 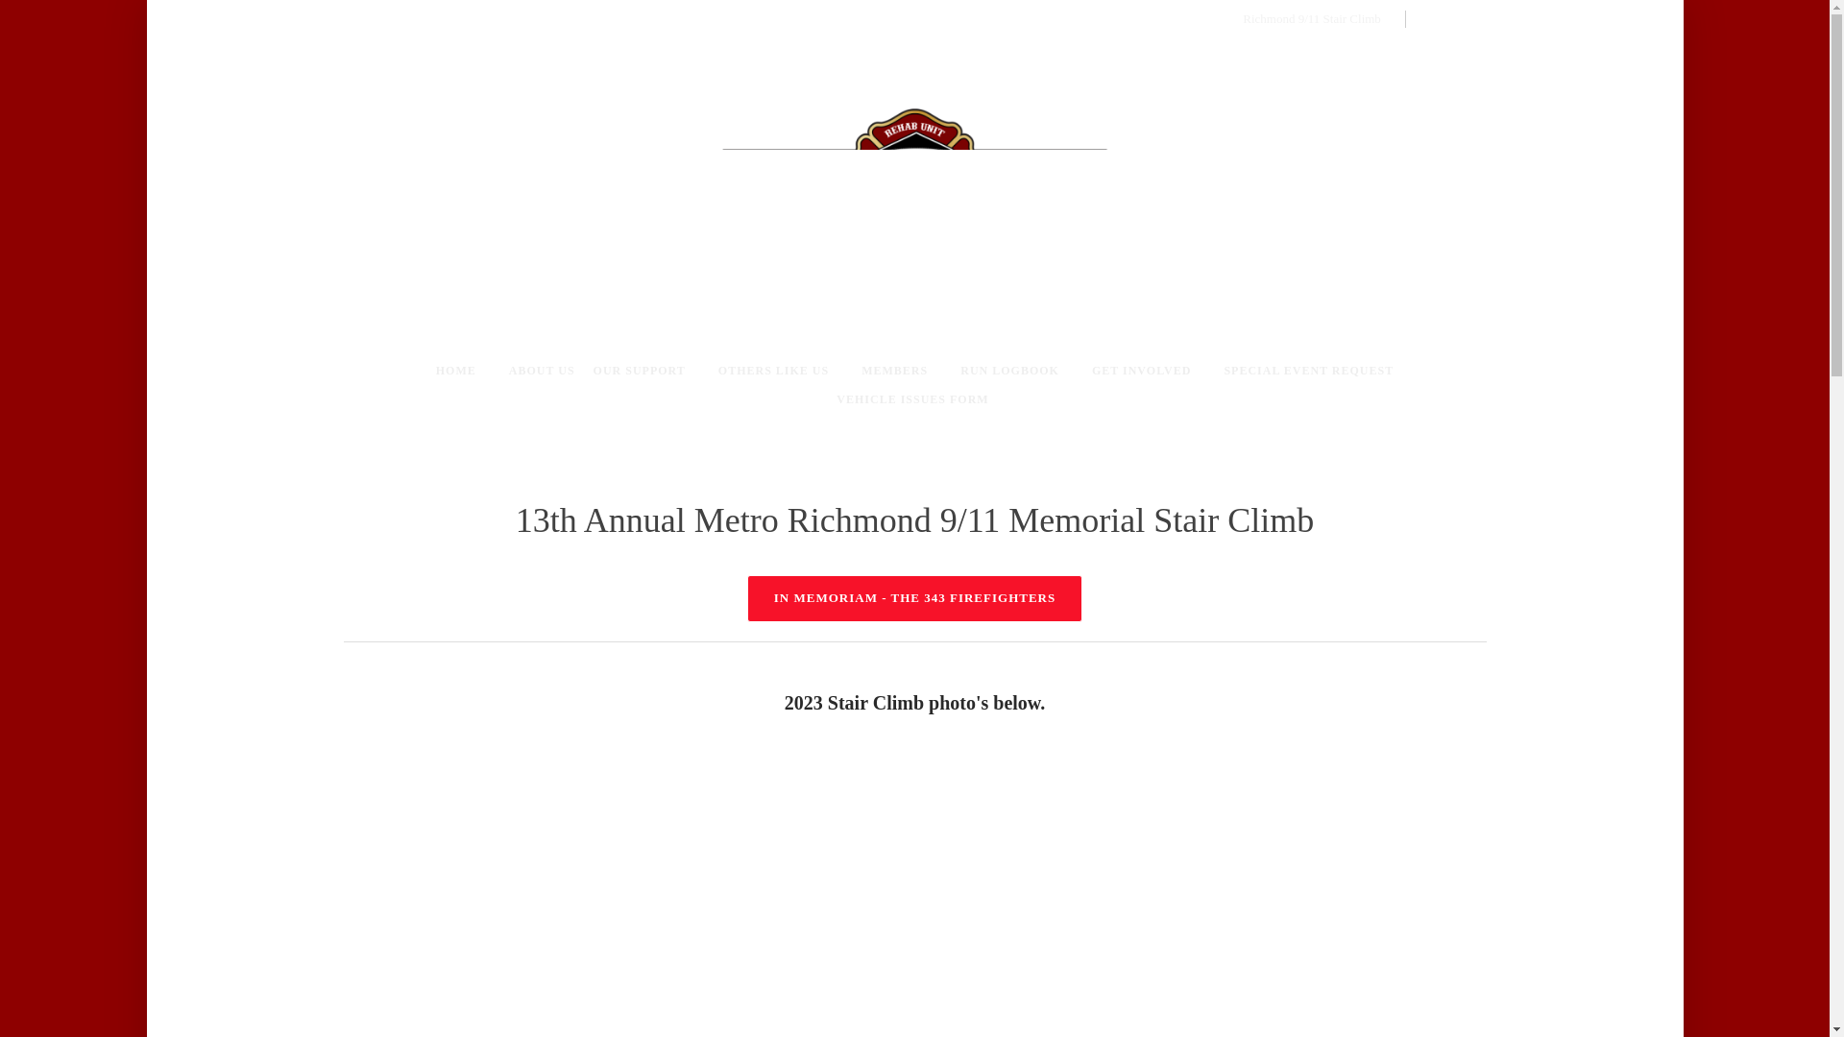 I want to click on RUN LOGBOOK, so click(x=1008, y=373).